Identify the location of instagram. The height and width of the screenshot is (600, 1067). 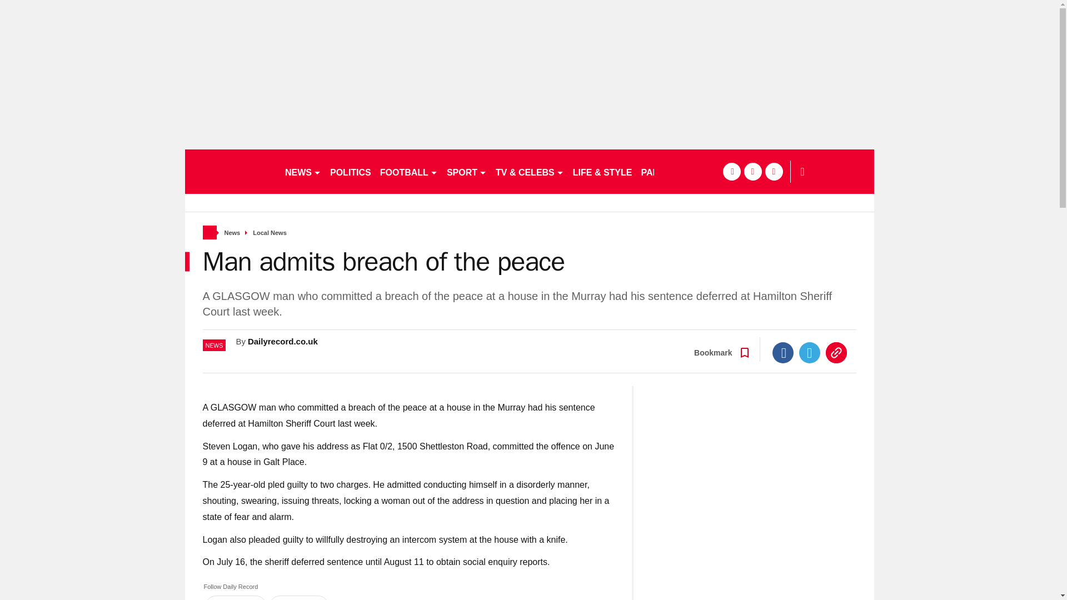
(774, 171).